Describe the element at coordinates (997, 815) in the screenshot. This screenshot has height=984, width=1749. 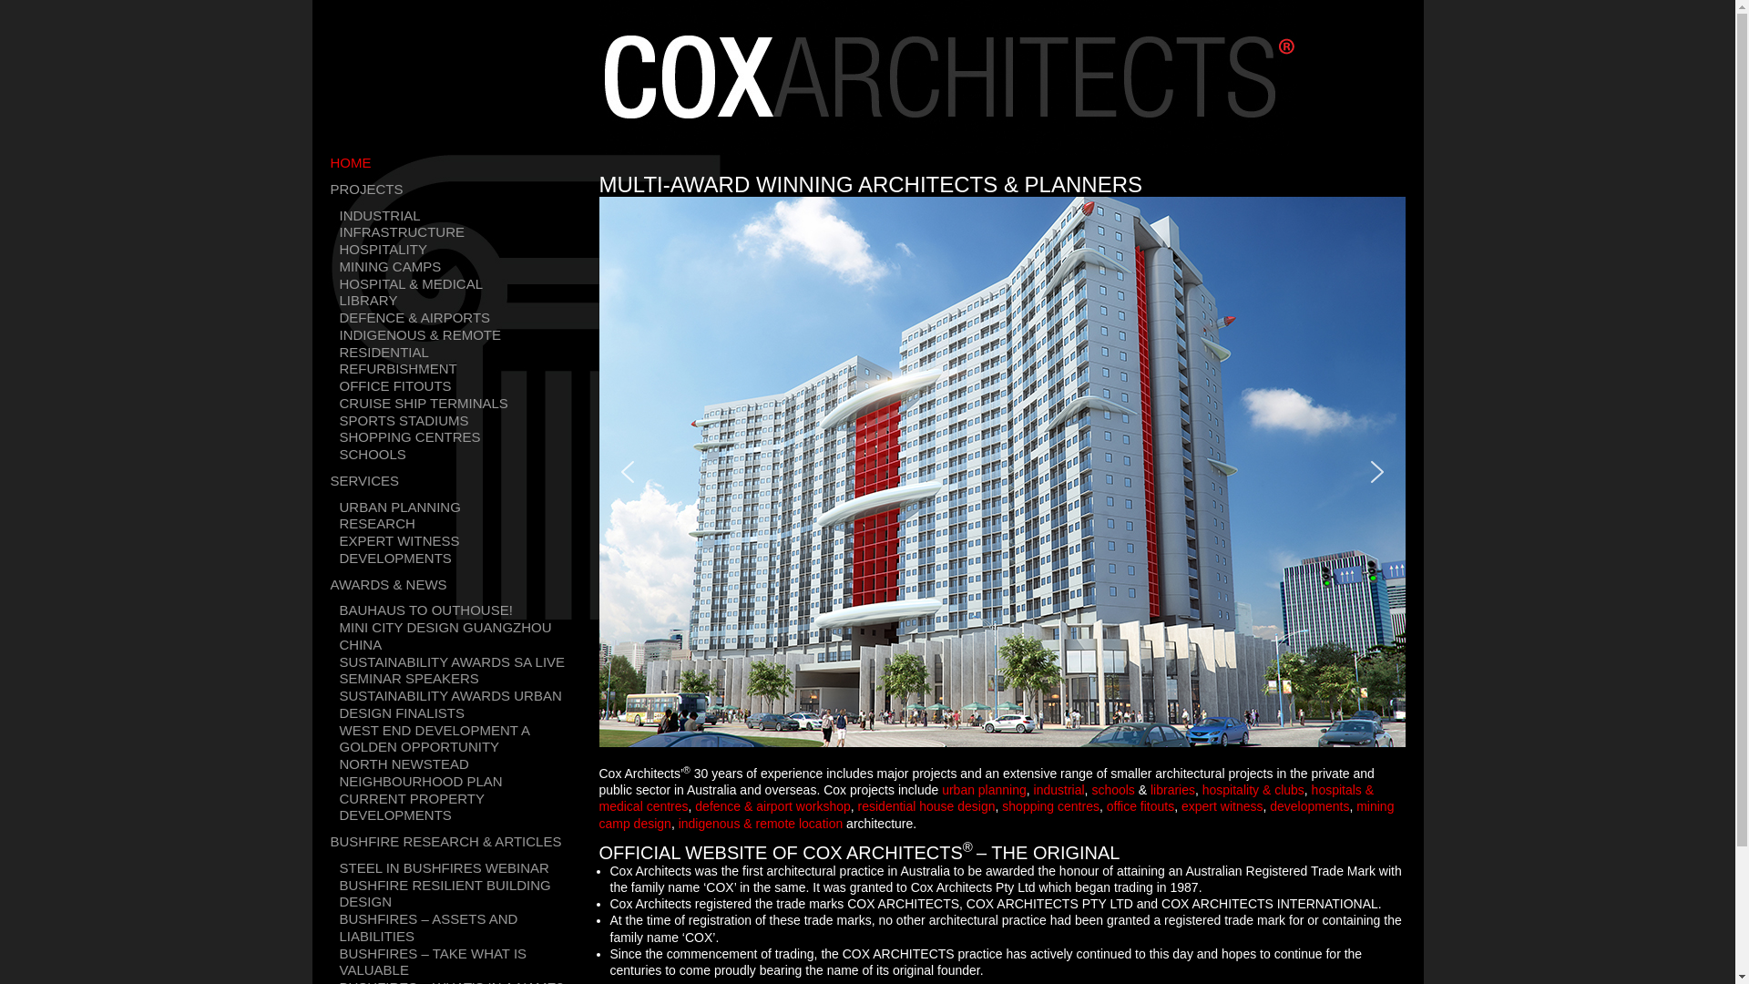
I see `mining camp design` at that location.